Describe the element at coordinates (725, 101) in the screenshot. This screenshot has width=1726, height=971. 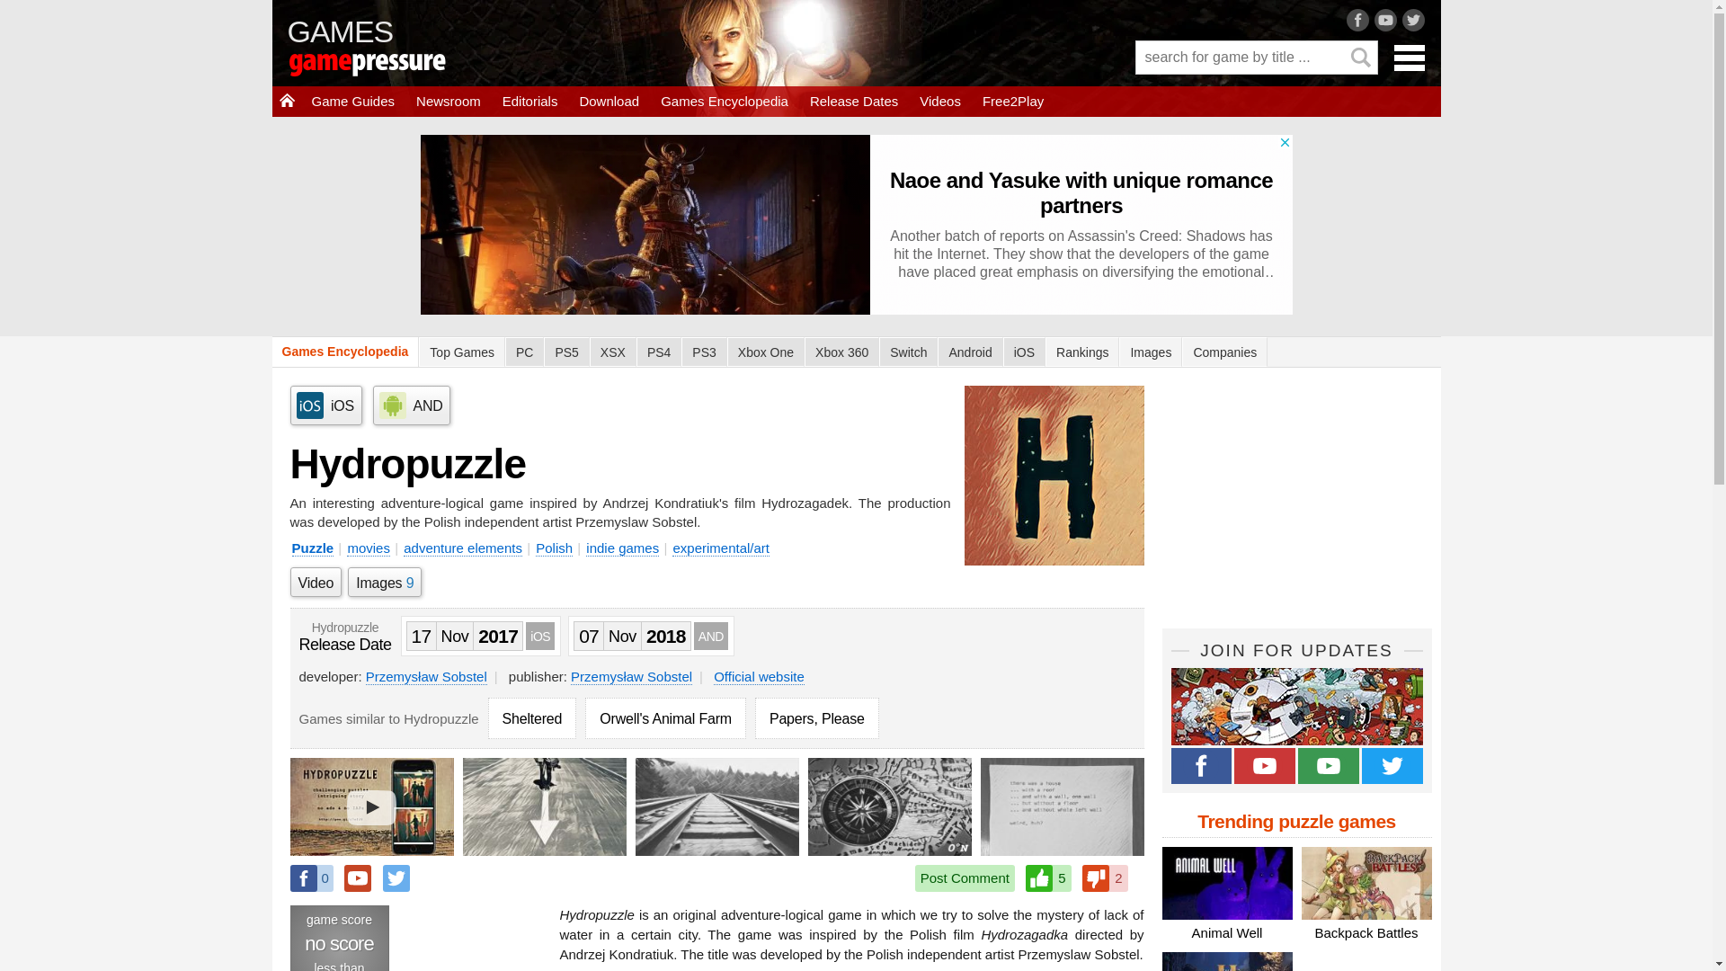
I see `Games Encyclopedia` at that location.